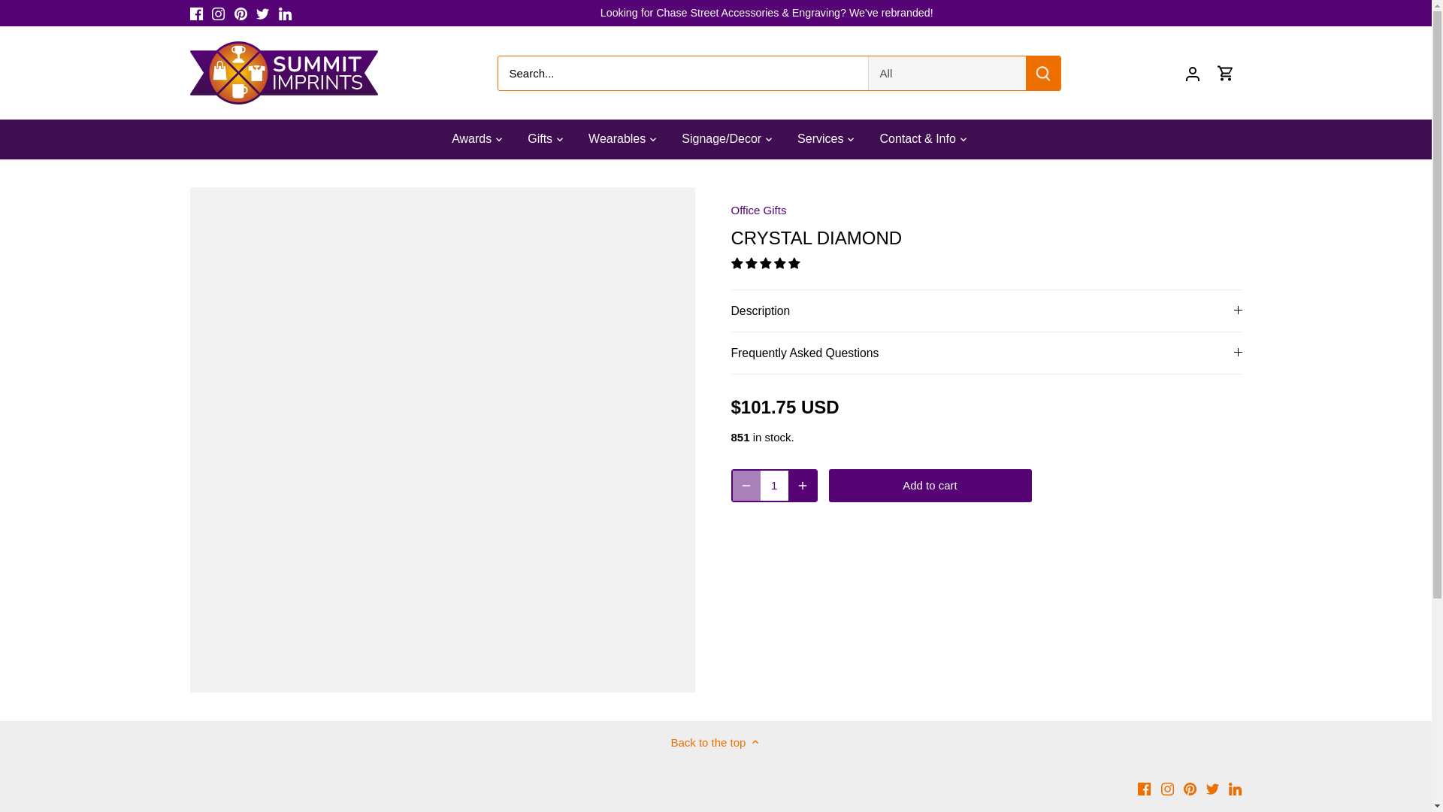 The height and width of the screenshot is (812, 1443). I want to click on Facebook, so click(1144, 789).